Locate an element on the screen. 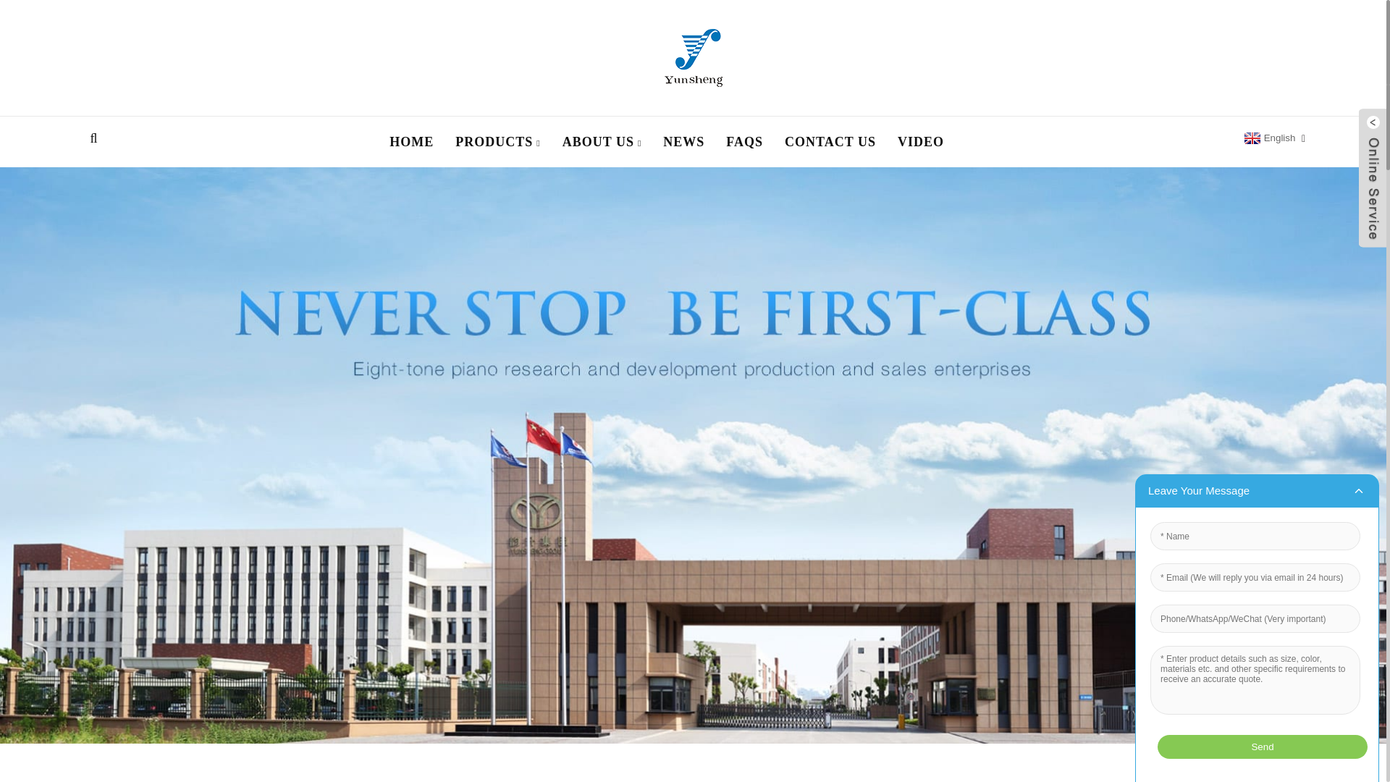 This screenshot has height=782, width=1390. FAQS is located at coordinates (744, 142).